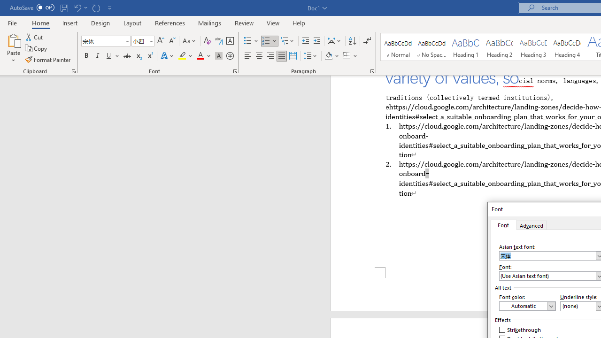  I want to click on Character Border, so click(230, 41).